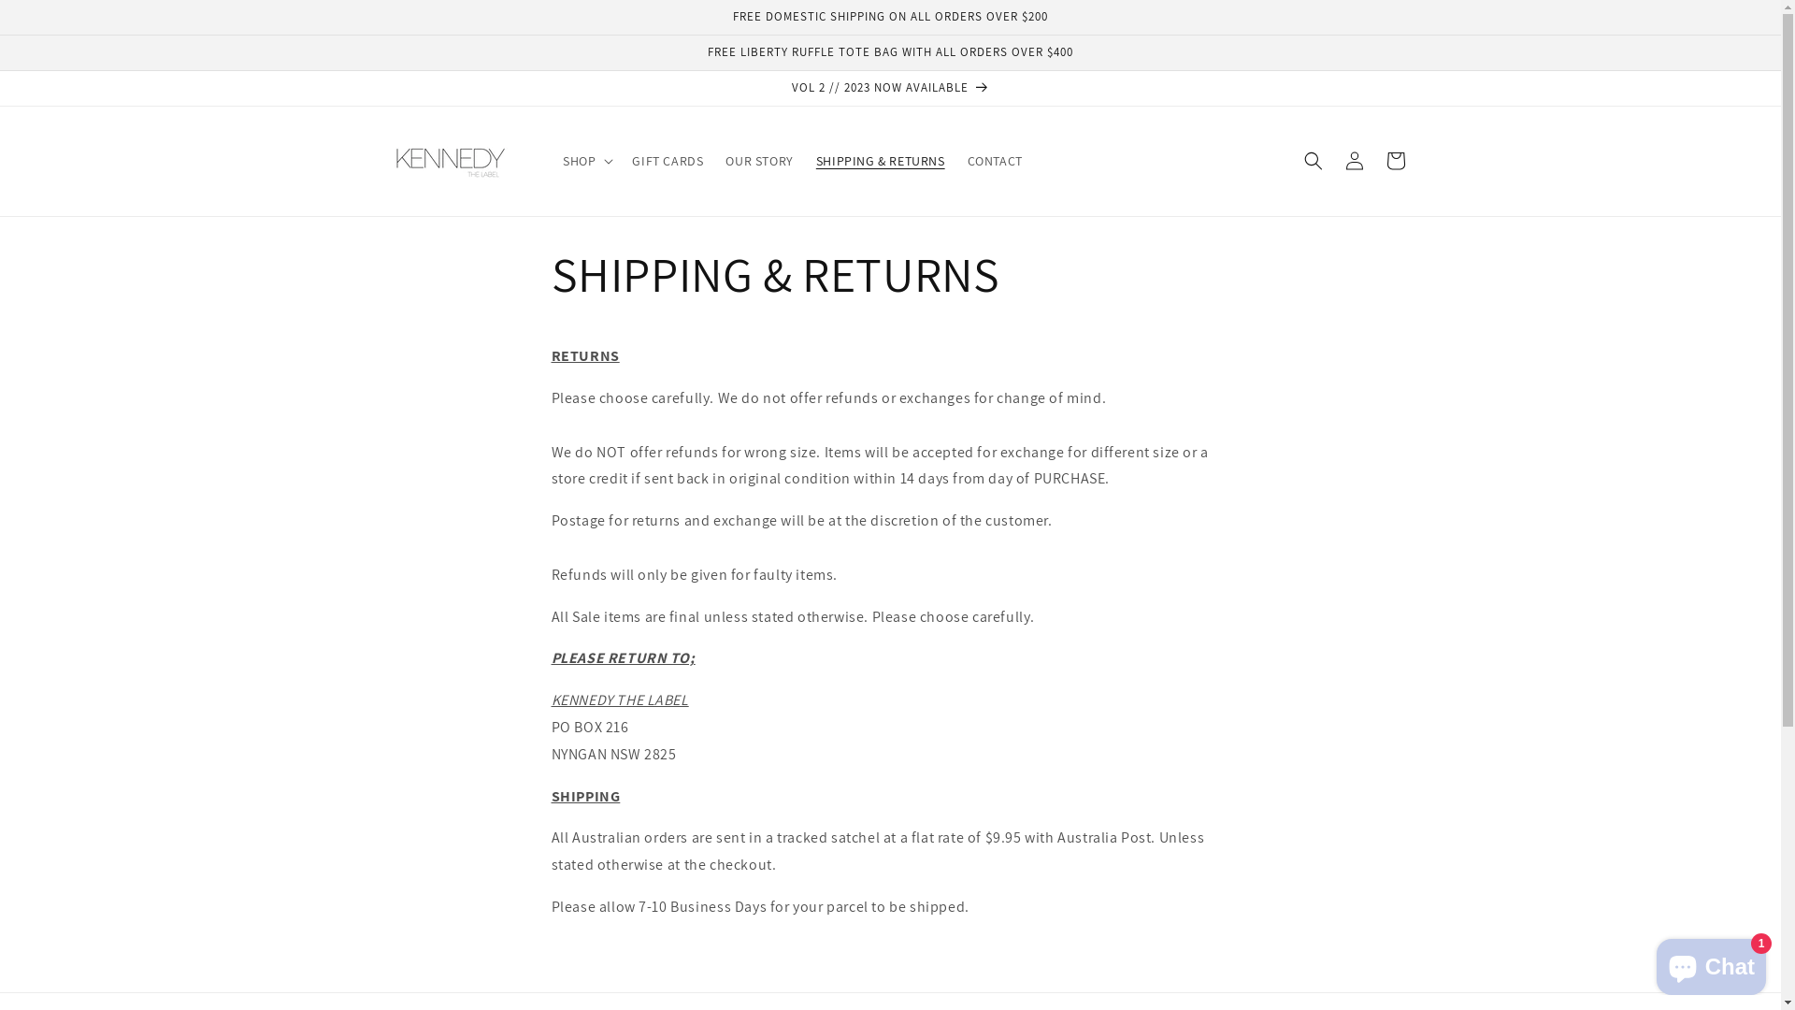  I want to click on Cart, so click(1395, 161).